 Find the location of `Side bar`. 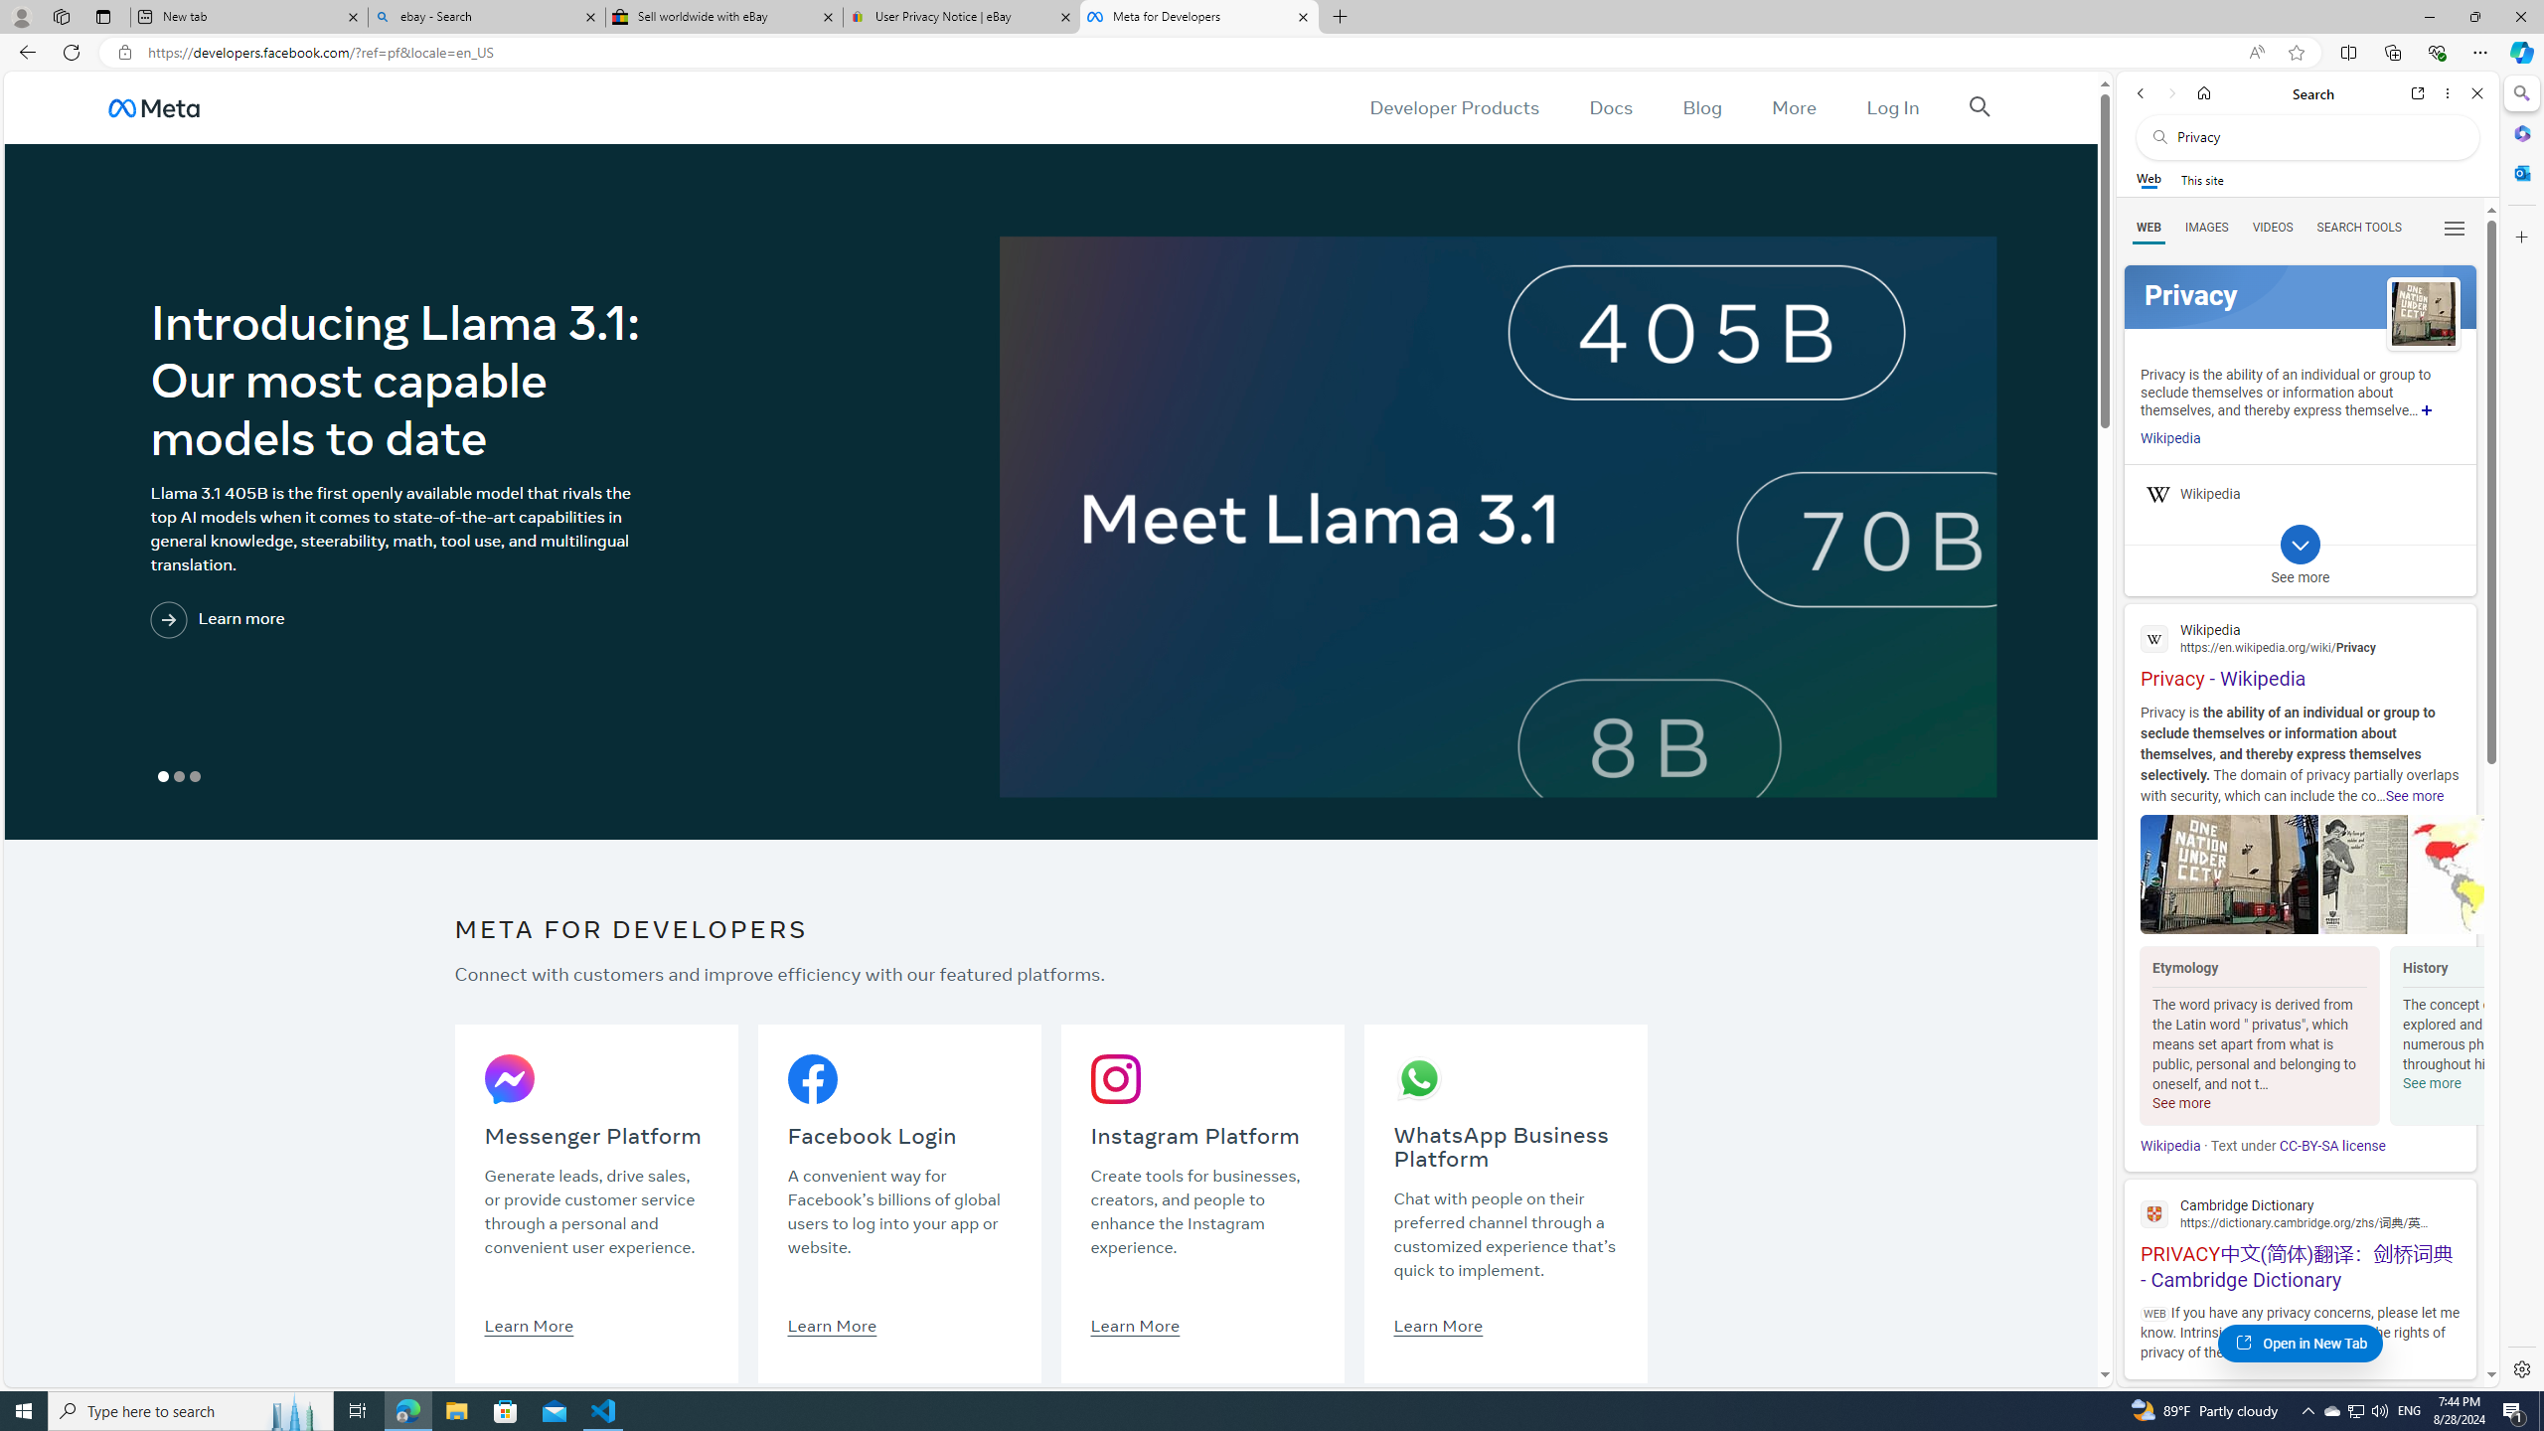

Side bar is located at coordinates (2522, 731).